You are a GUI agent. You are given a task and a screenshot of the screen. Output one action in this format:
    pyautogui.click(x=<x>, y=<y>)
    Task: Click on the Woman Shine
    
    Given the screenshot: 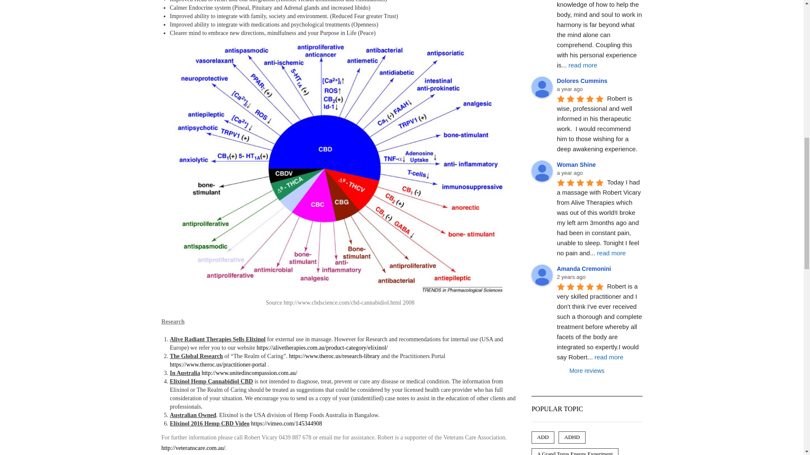 What is the action you would take?
    pyautogui.click(x=542, y=171)
    